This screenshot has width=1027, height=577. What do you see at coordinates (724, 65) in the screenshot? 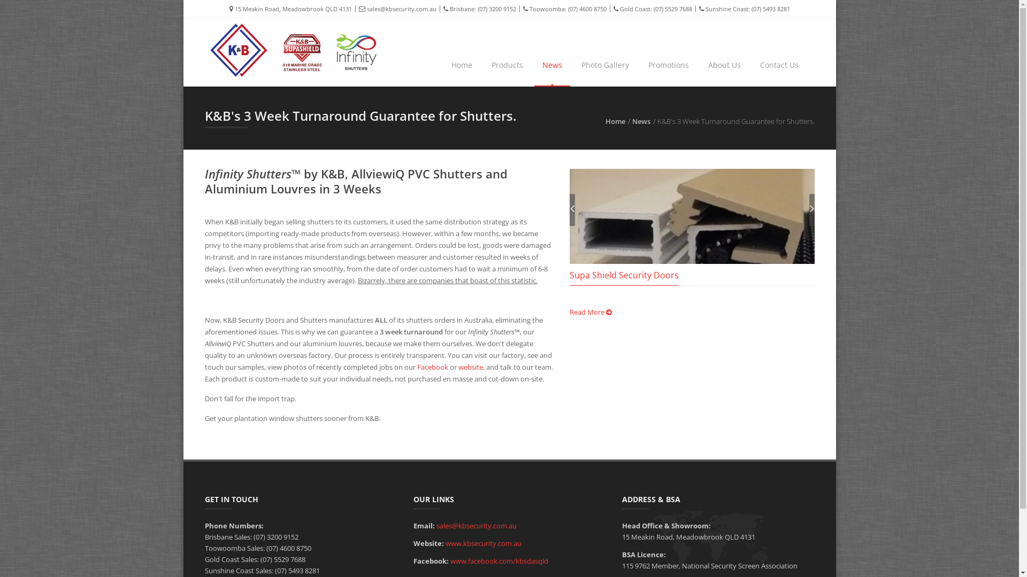
I see `About Us` at bounding box center [724, 65].